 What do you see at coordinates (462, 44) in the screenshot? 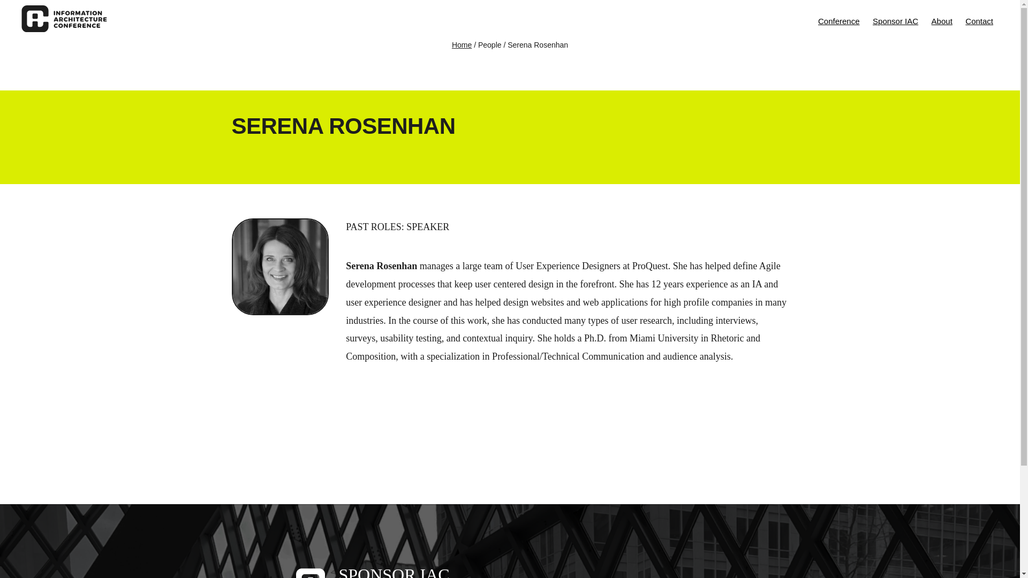
I see `Home` at bounding box center [462, 44].